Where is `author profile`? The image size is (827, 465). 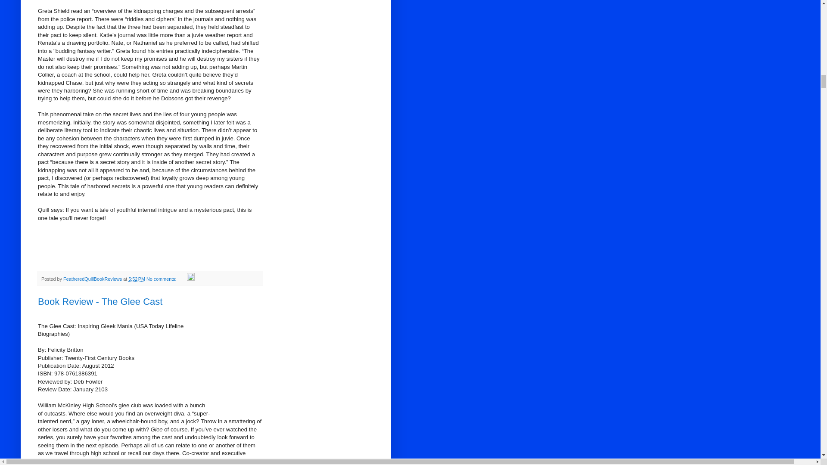
author profile is located at coordinates (93, 279).